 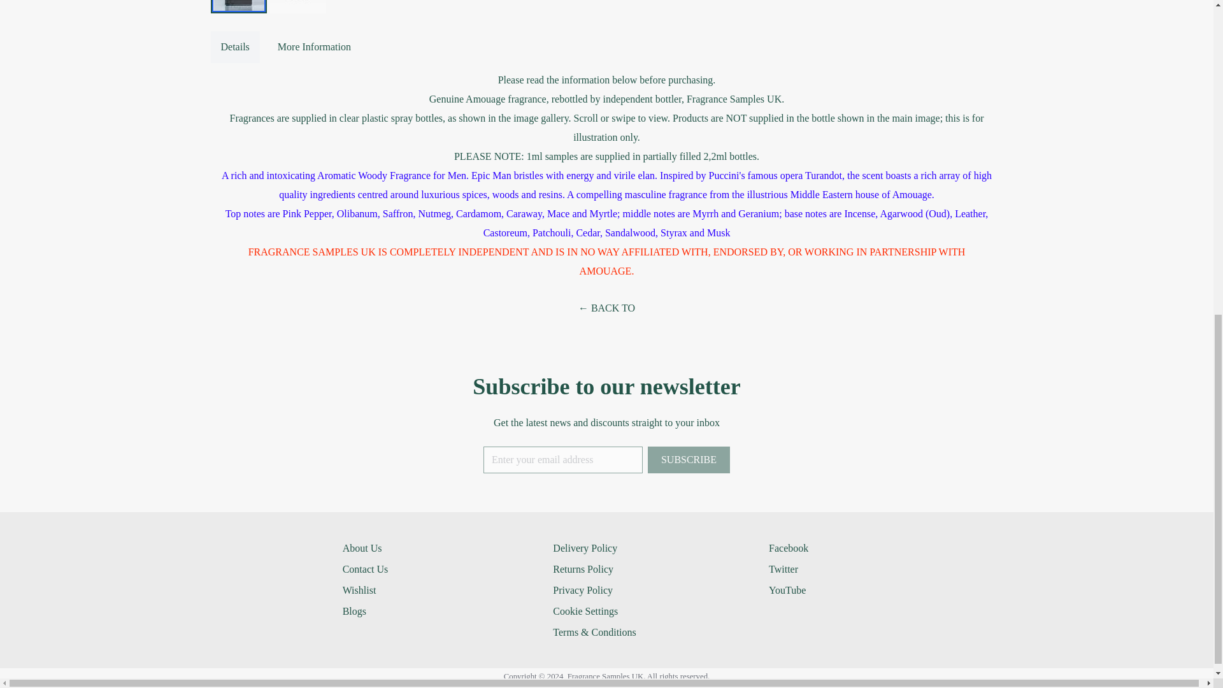 I want to click on SUBSCRIBE, so click(x=689, y=460).